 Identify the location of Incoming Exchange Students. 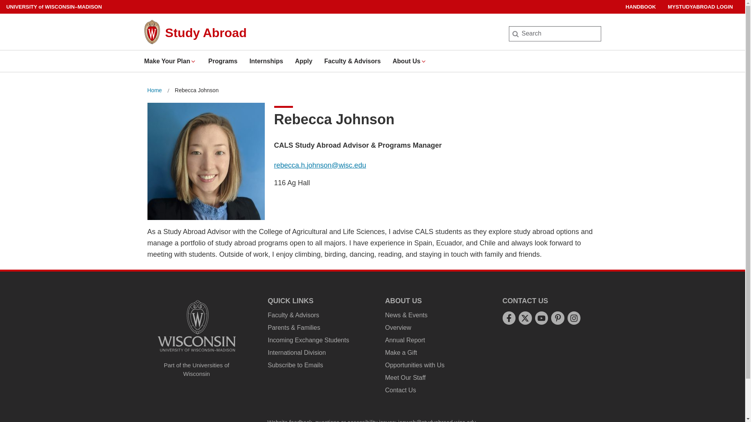
(308, 340).